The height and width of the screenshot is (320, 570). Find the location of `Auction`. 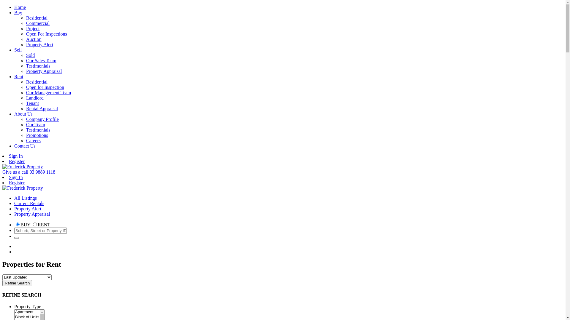

Auction is located at coordinates (34, 39).